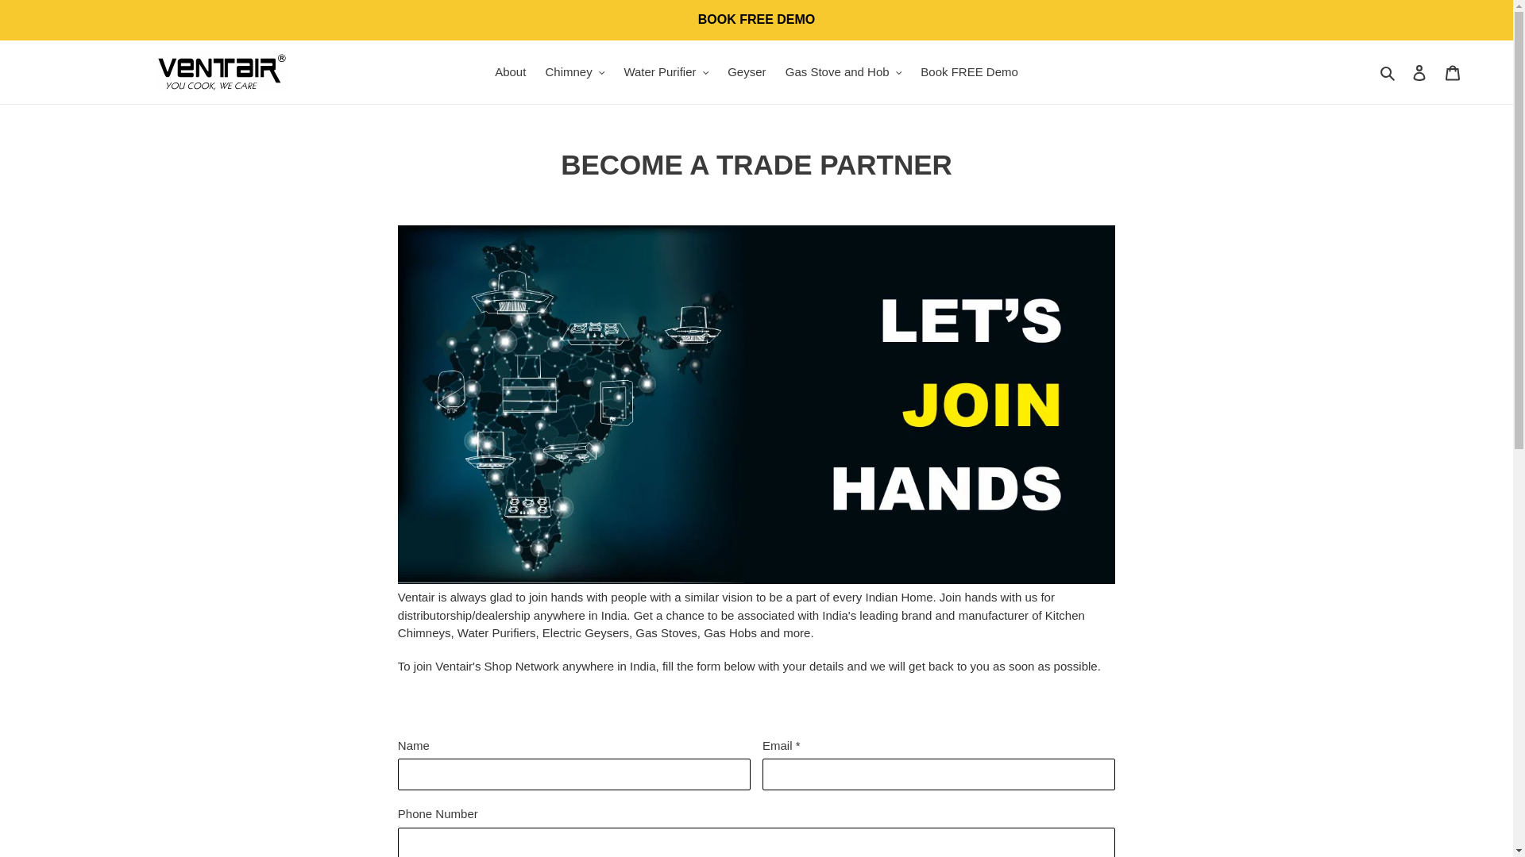 This screenshot has height=857, width=1525. Describe the element at coordinates (747, 71) in the screenshot. I see `Geyser` at that location.